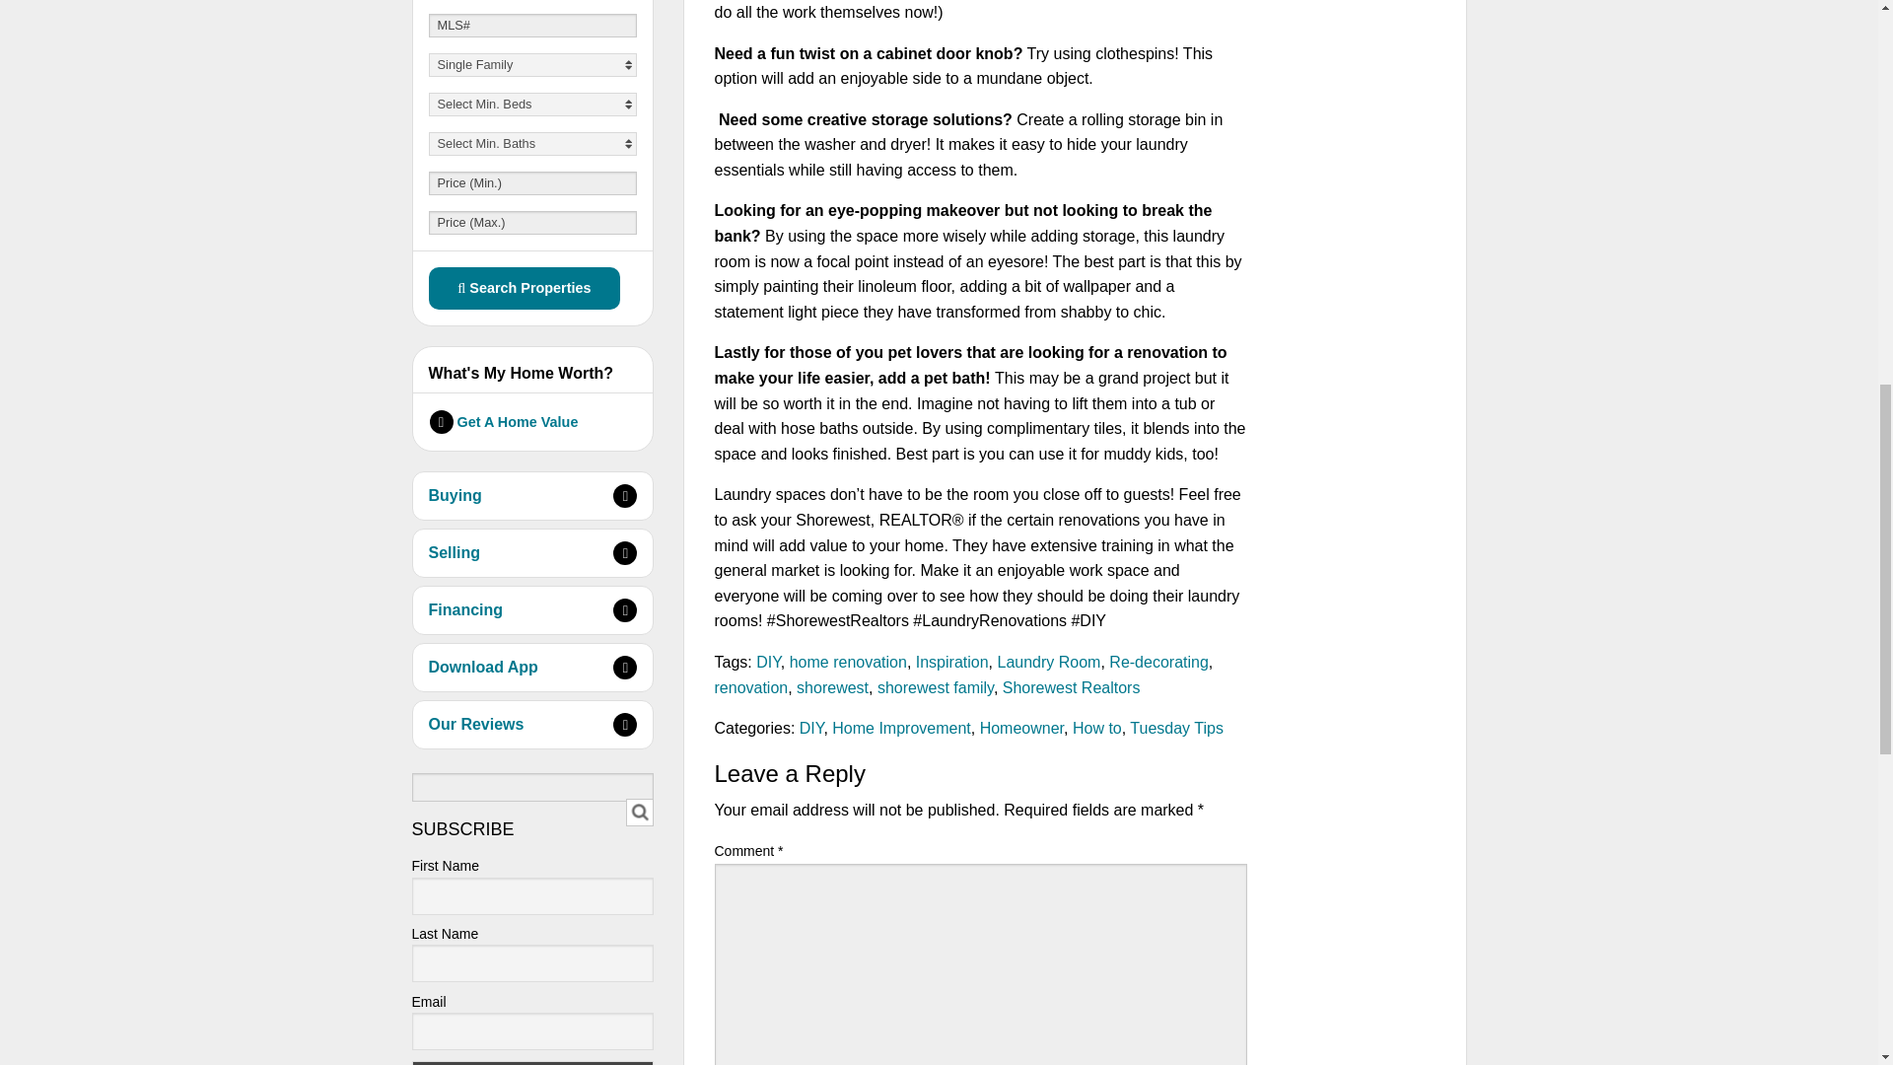 The height and width of the screenshot is (1065, 1893). I want to click on Laundry Room, so click(1048, 663).